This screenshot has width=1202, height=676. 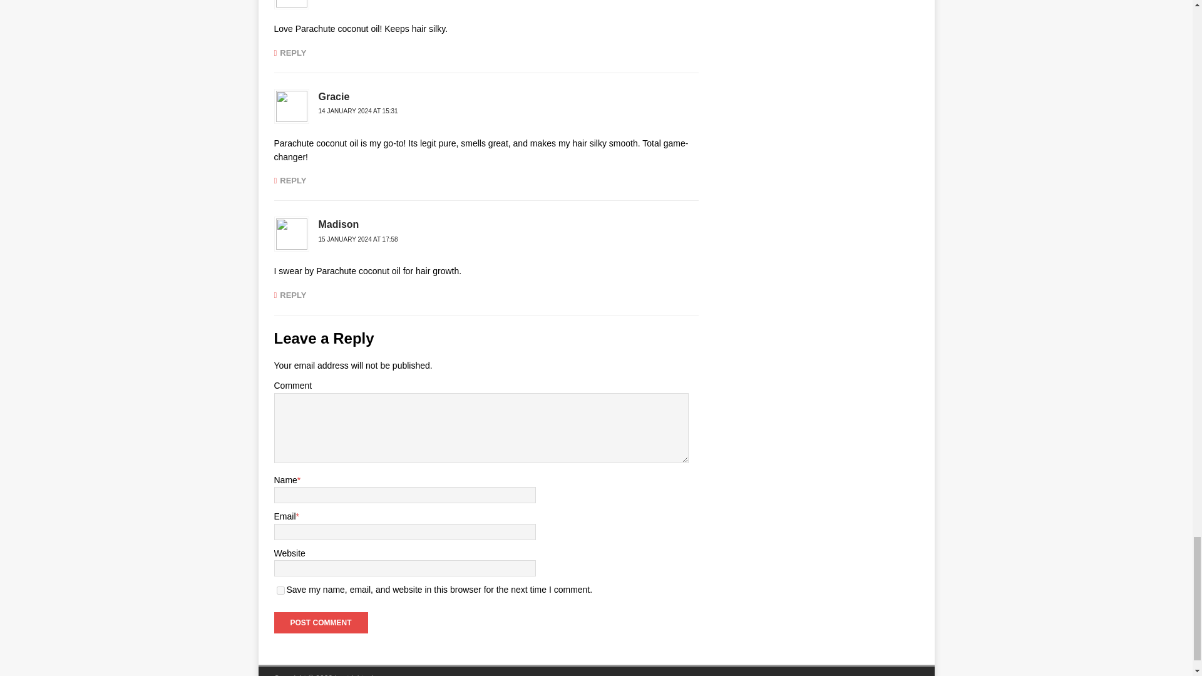 I want to click on REPLY, so click(x=290, y=53).